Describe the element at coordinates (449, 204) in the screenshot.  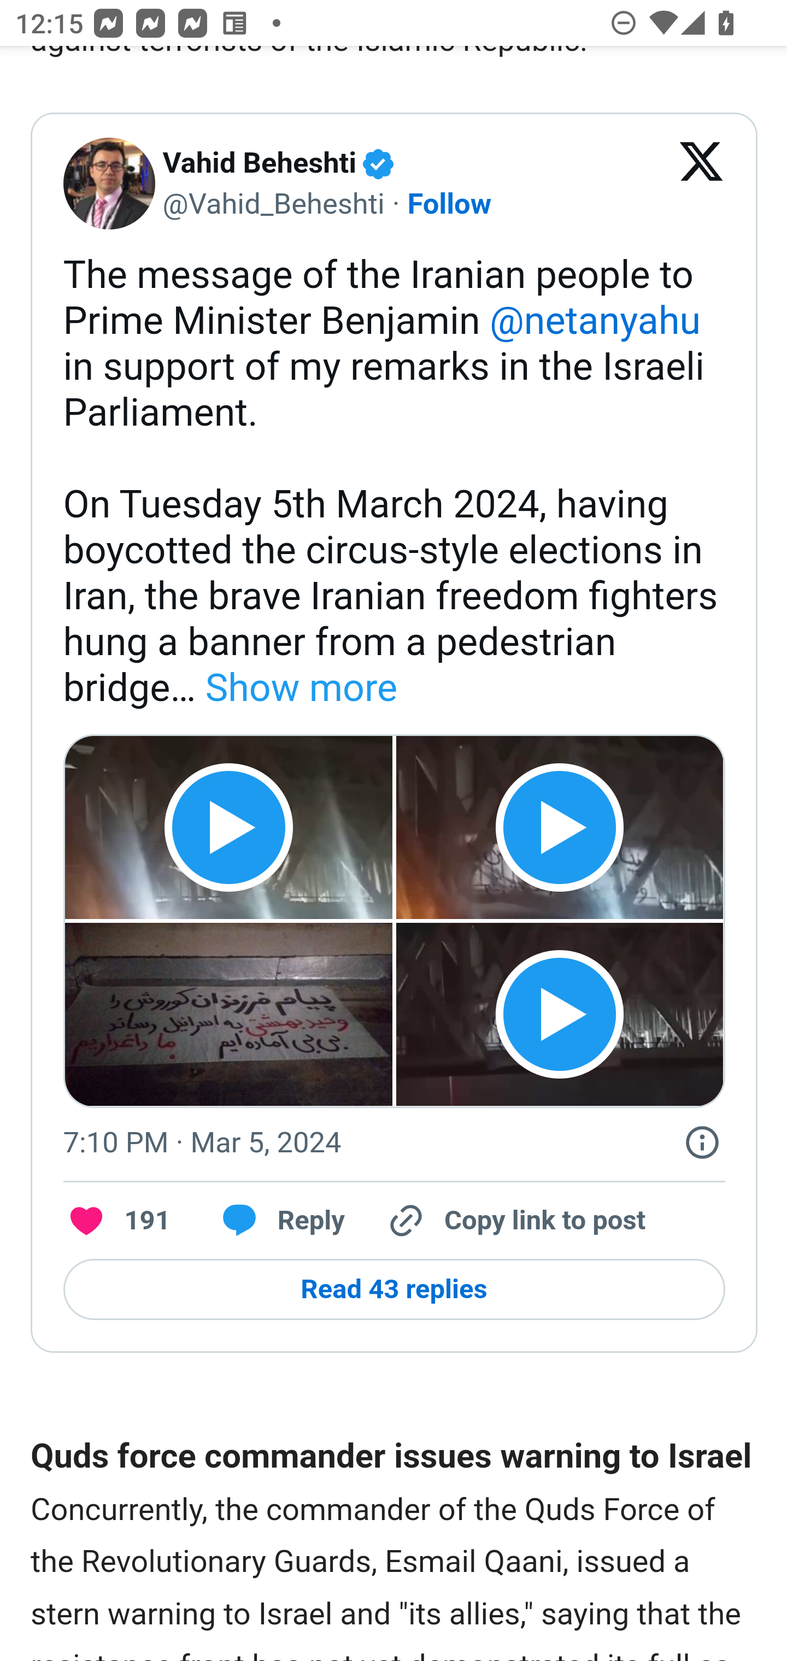
I see `Follow` at that location.